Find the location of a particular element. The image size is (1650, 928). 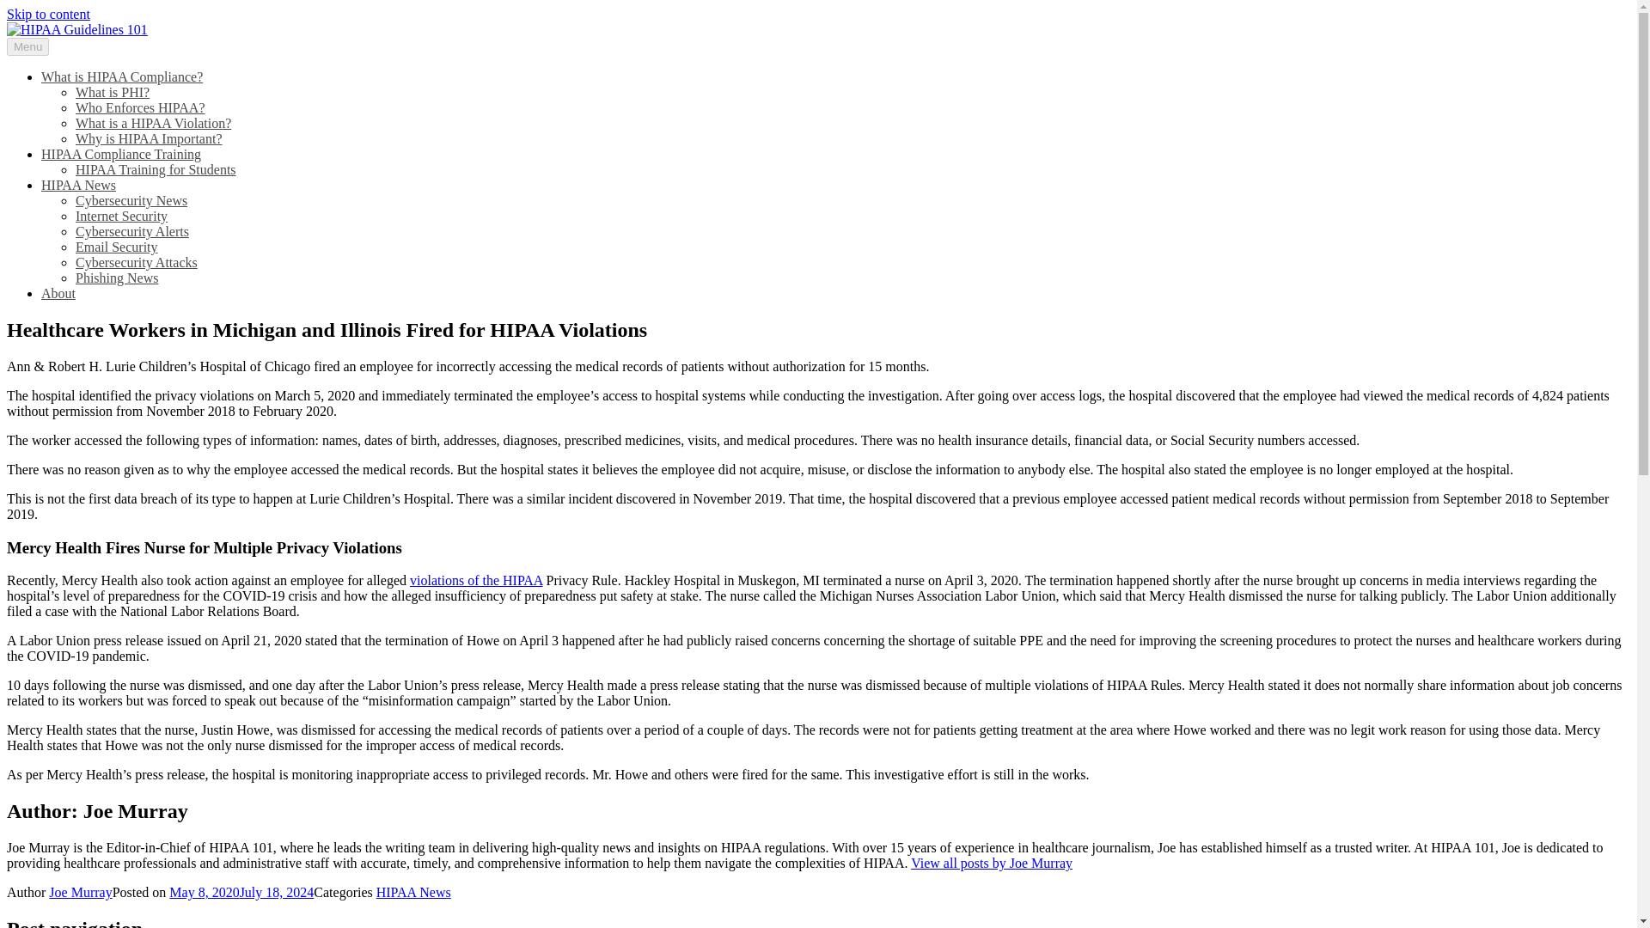

May 8, 2020July 18, 2024 is located at coordinates (241, 892).